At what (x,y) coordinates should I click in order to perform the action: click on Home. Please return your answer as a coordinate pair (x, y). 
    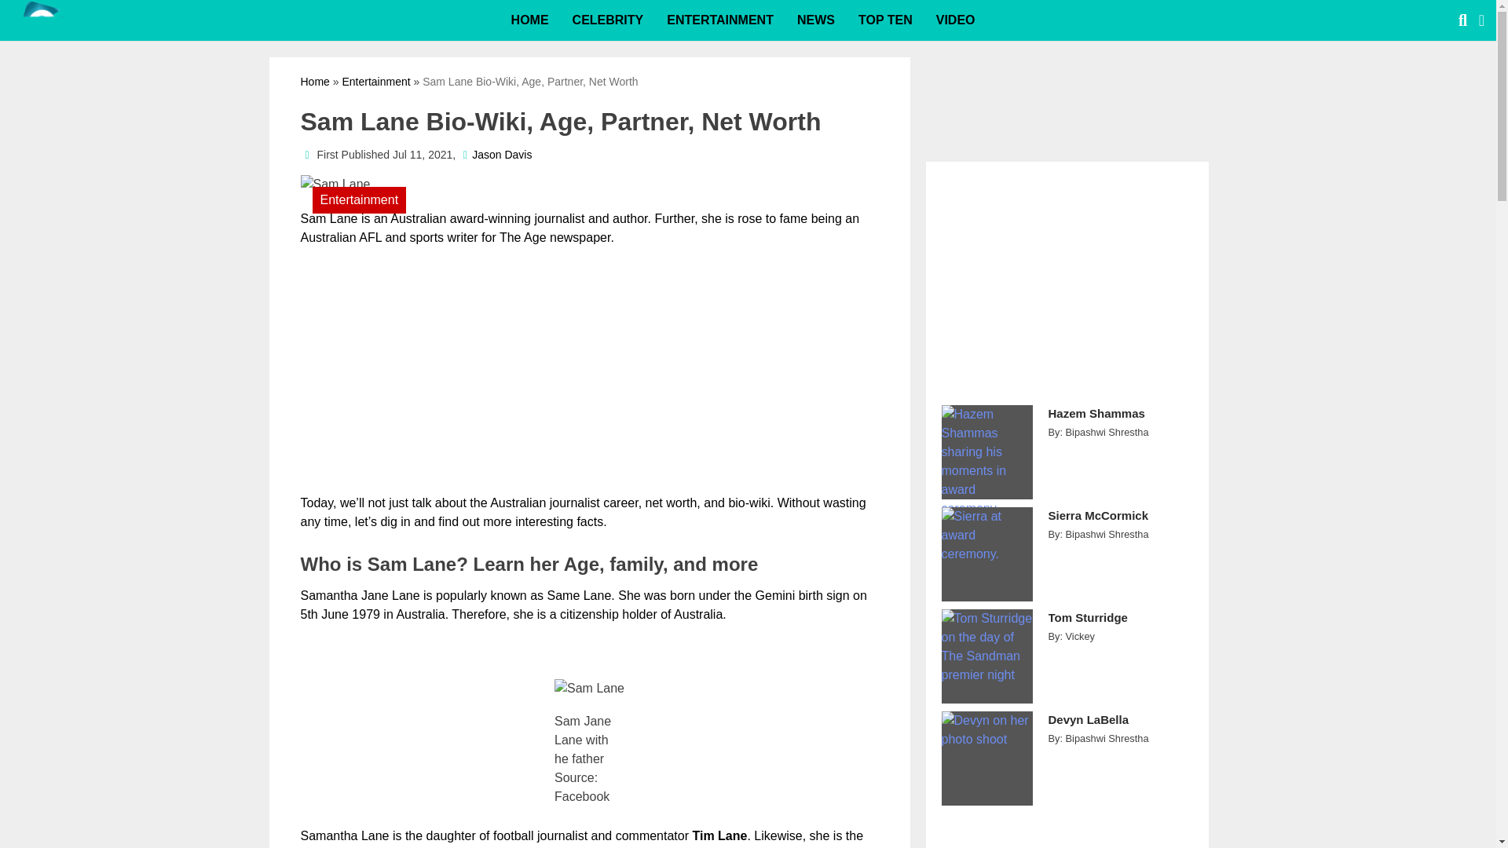
    Looking at the image, I should click on (314, 82).